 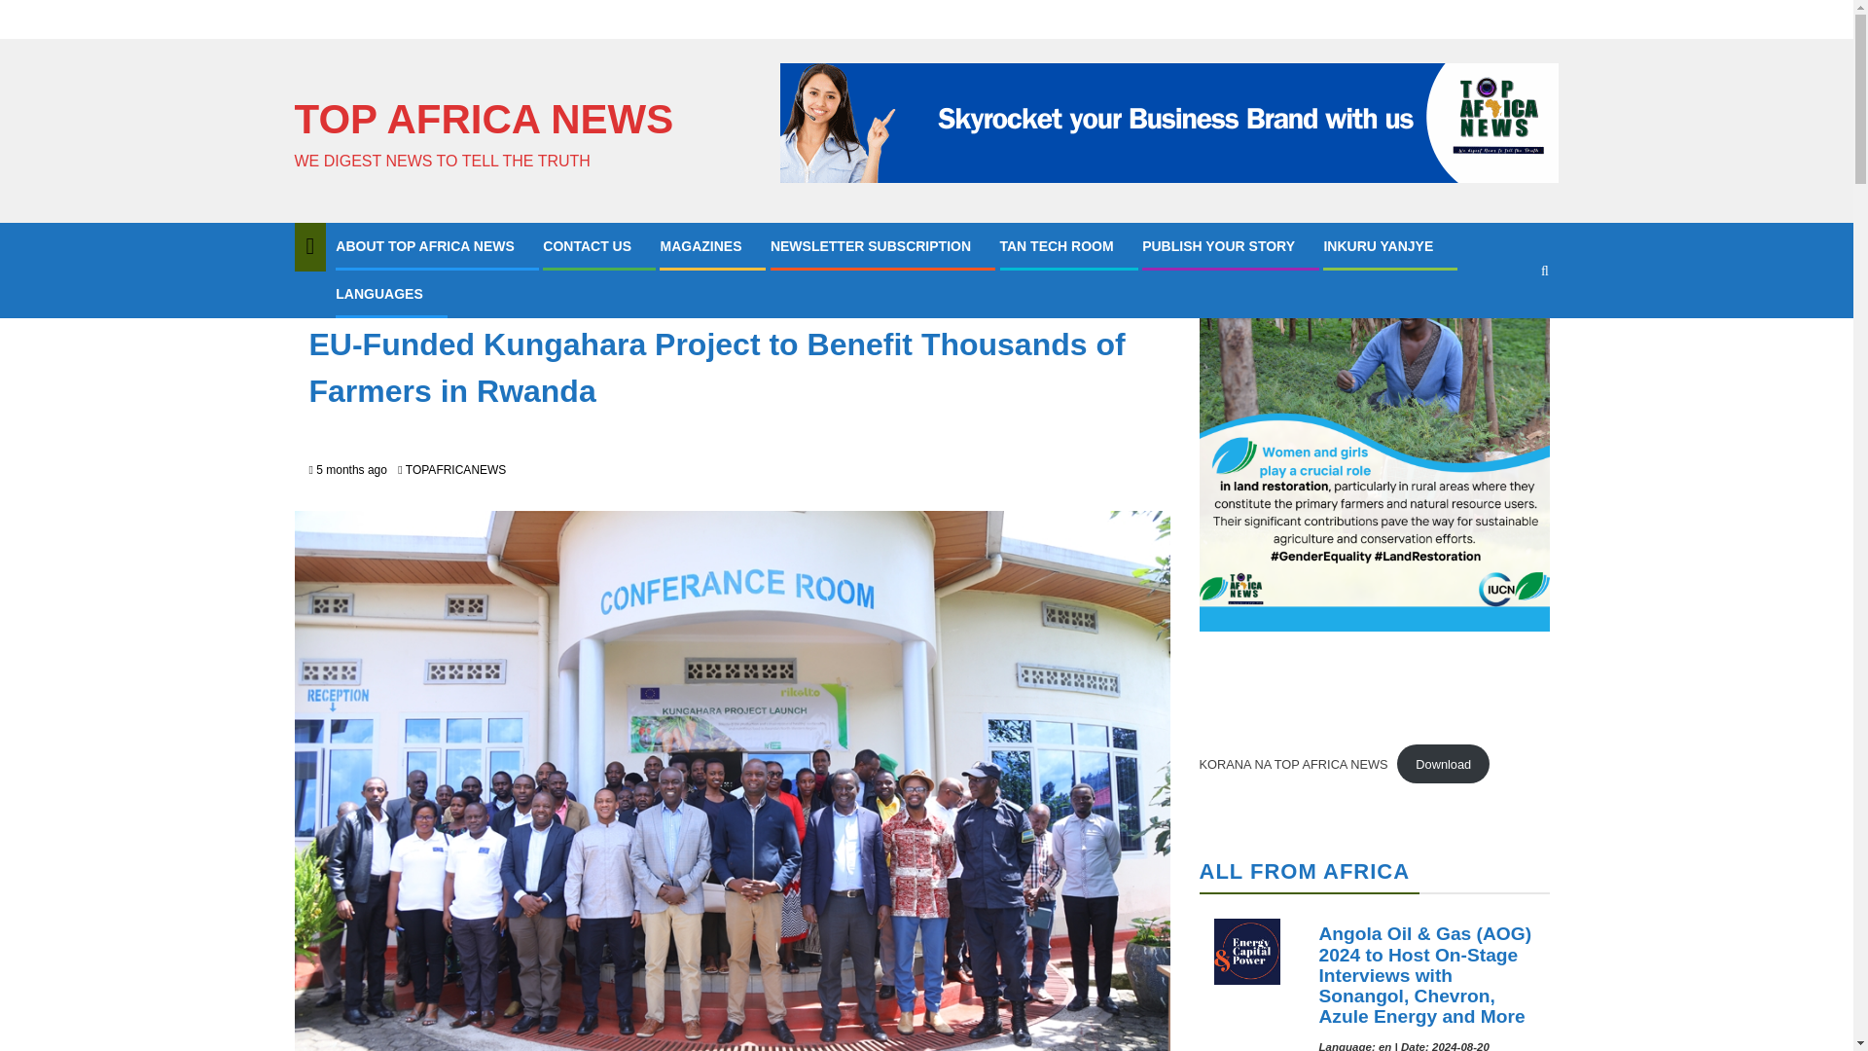 What do you see at coordinates (1378, 246) in the screenshot?
I see `INKURU YANJYE` at bounding box center [1378, 246].